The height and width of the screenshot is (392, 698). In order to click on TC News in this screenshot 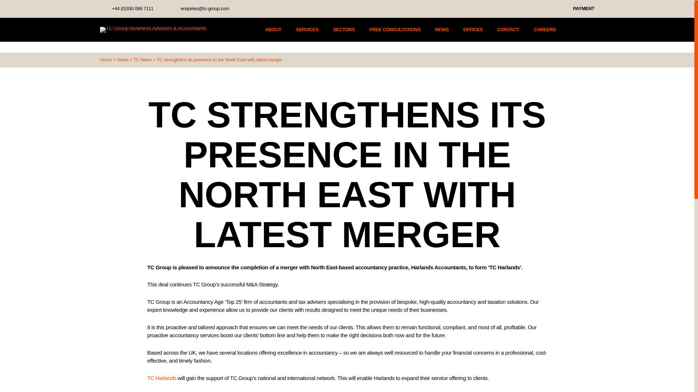, I will do `click(142, 60)`.